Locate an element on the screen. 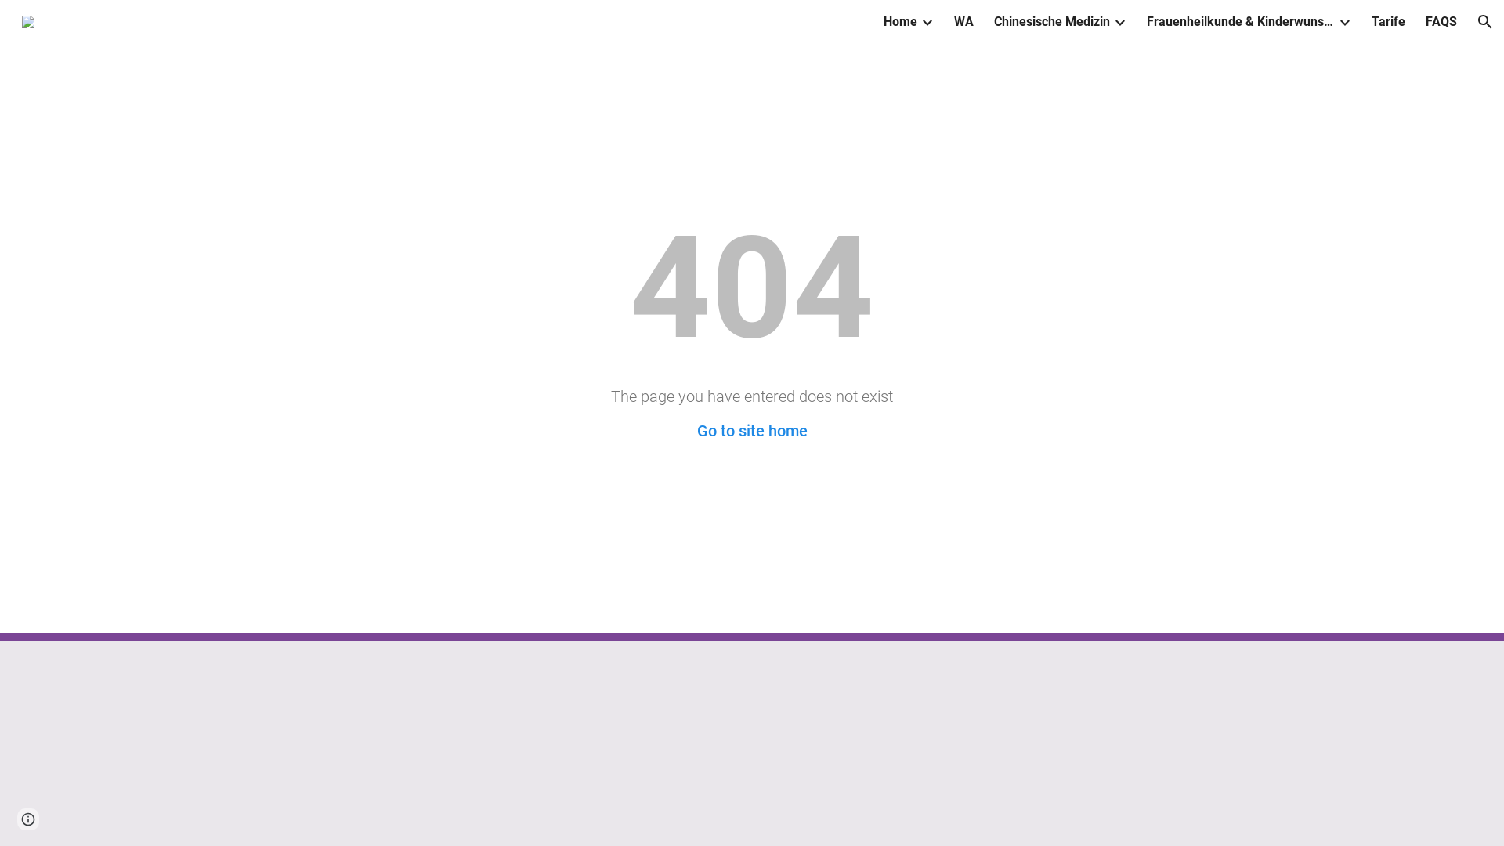 This screenshot has width=1504, height=846. Expand/Collapse is located at coordinates (1119, 22).